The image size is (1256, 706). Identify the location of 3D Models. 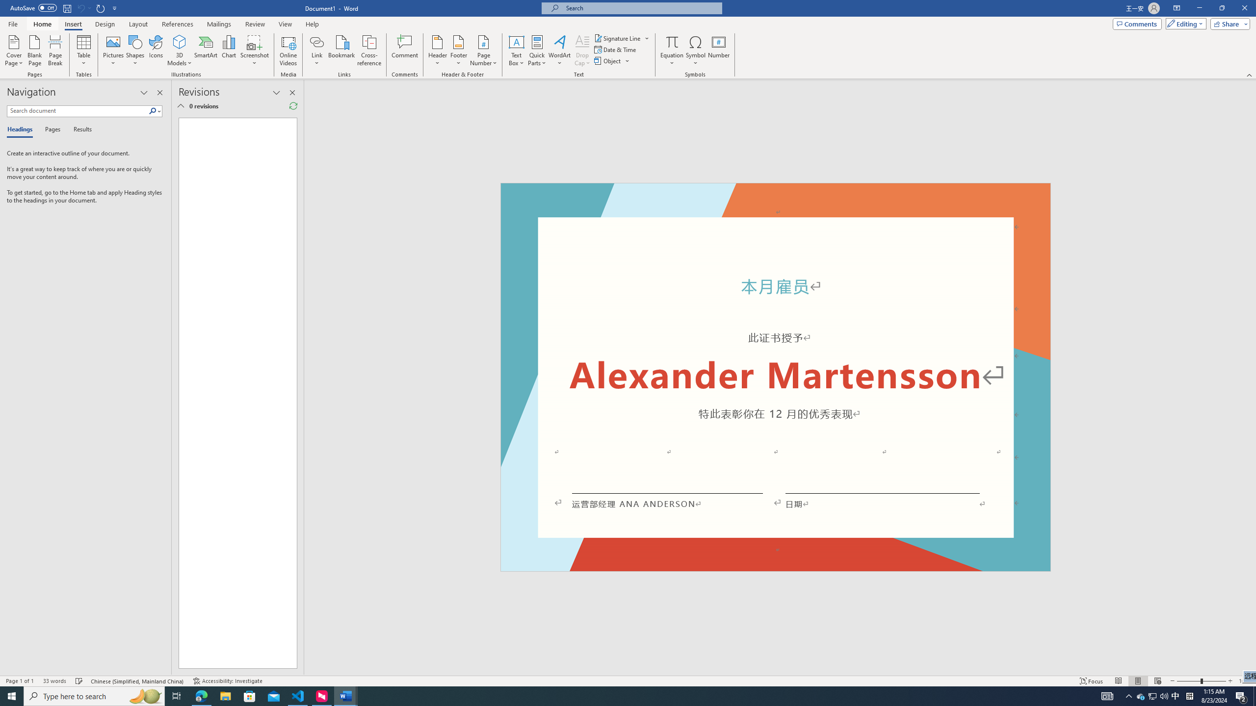
(180, 50).